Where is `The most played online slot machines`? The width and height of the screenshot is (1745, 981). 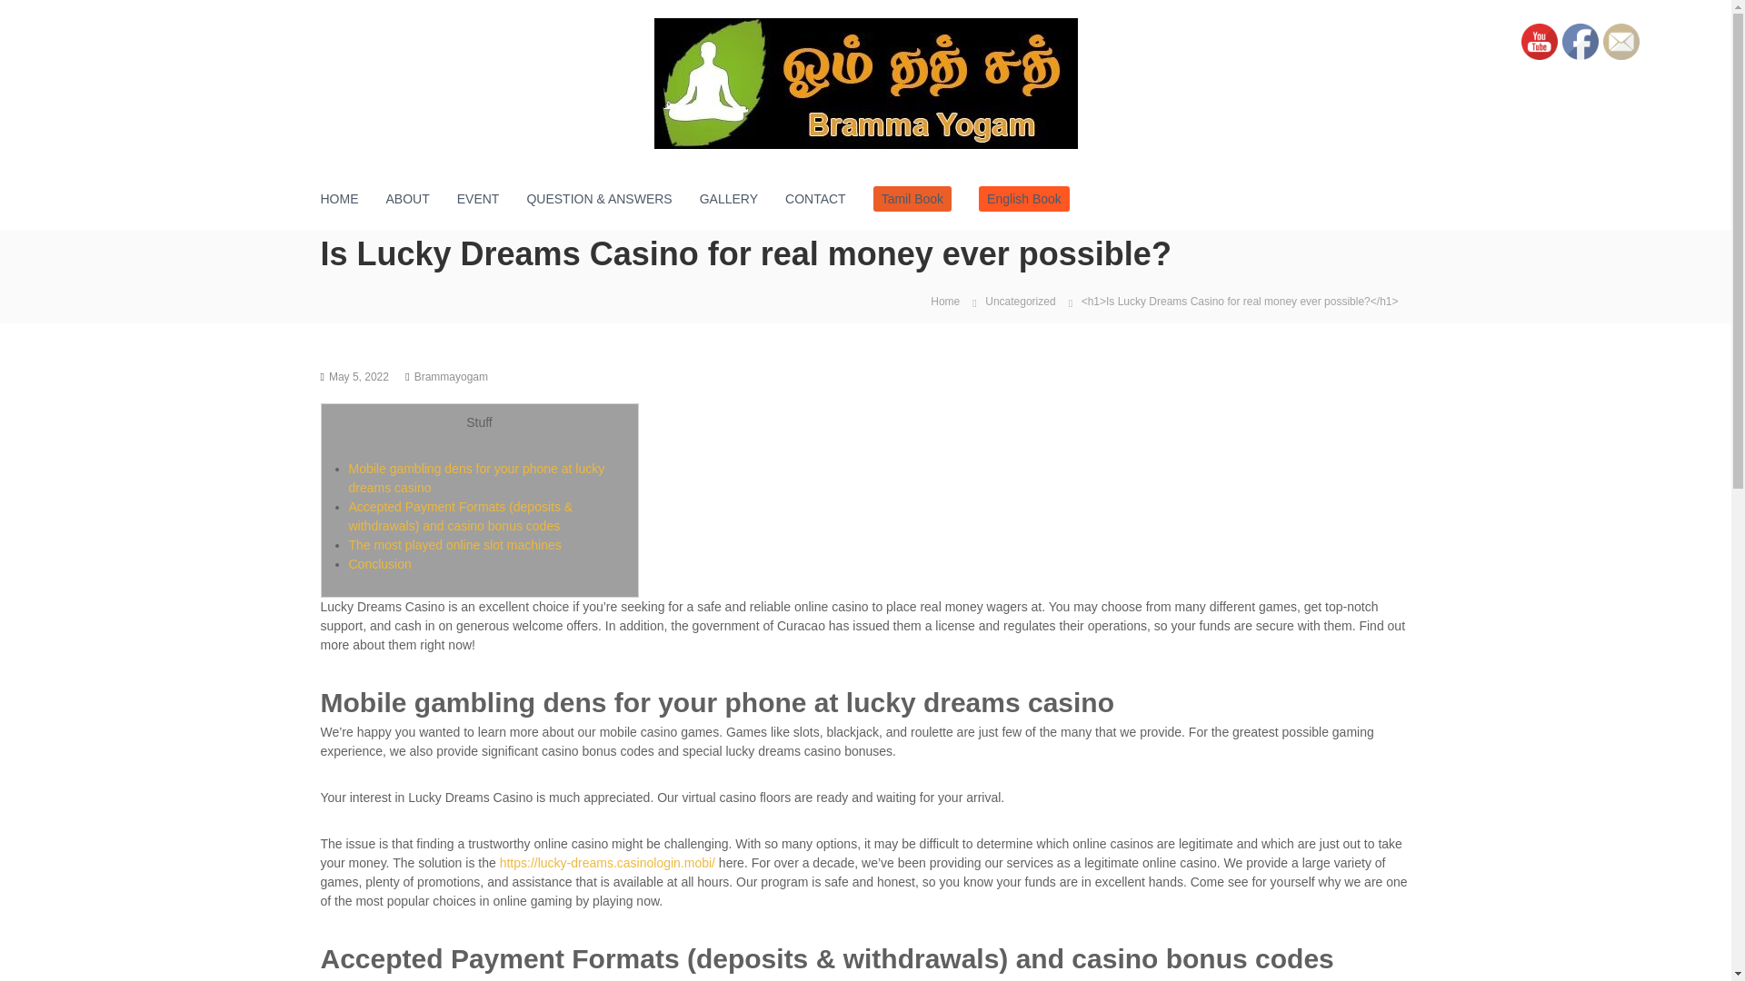
The most played online slot machines is located at coordinates (455, 545).